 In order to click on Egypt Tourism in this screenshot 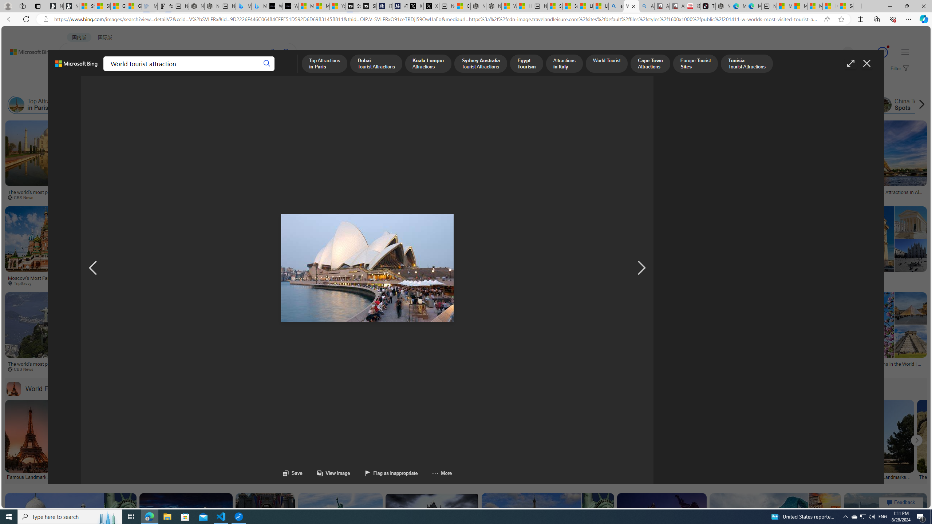, I will do `click(308, 105)`.